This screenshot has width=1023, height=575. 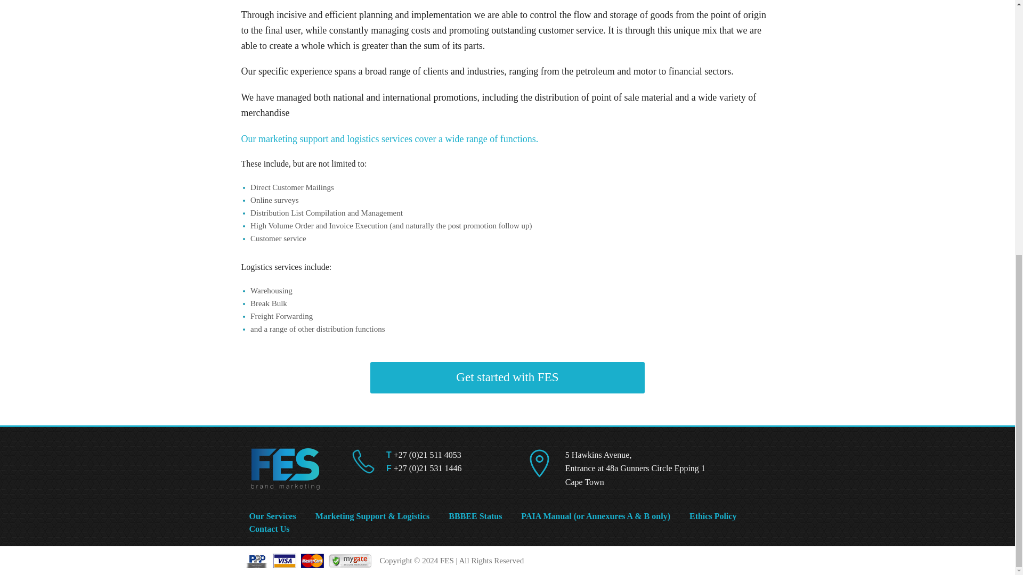 What do you see at coordinates (507, 377) in the screenshot?
I see `Get started with FES` at bounding box center [507, 377].